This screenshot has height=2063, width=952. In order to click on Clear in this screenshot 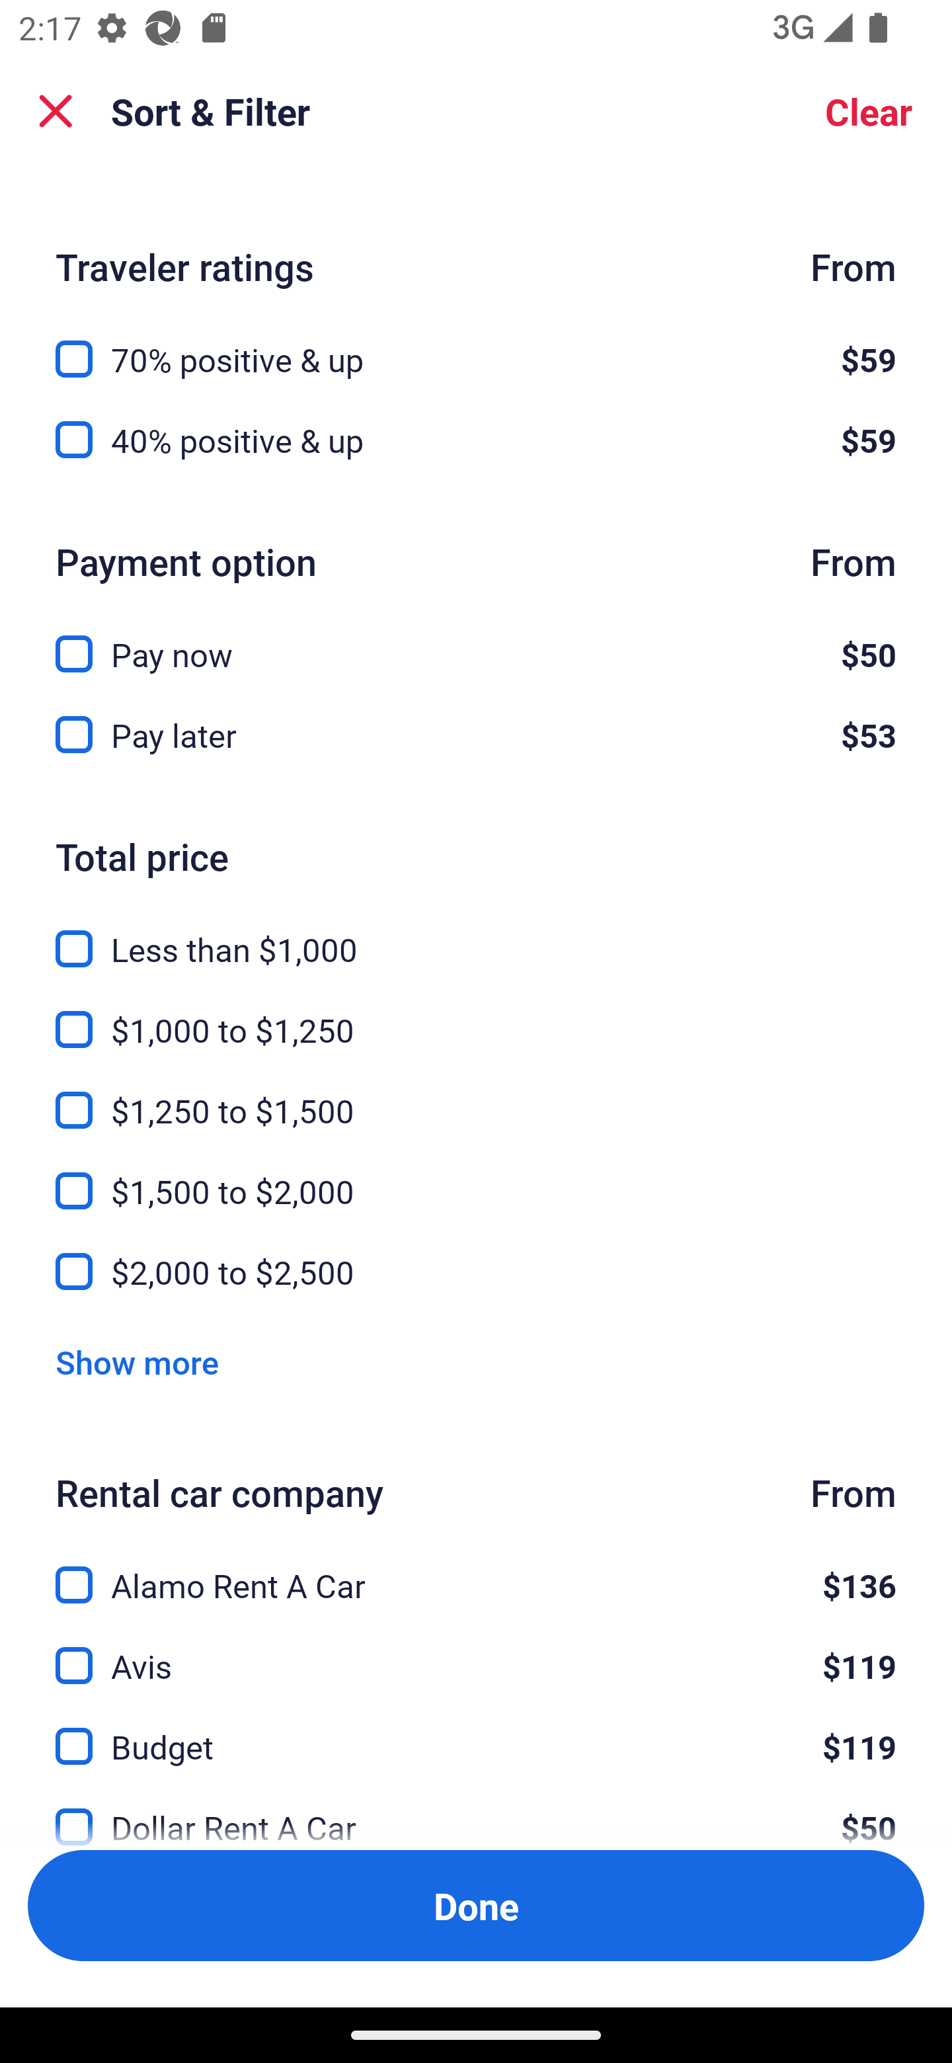, I will do `click(869, 111)`.